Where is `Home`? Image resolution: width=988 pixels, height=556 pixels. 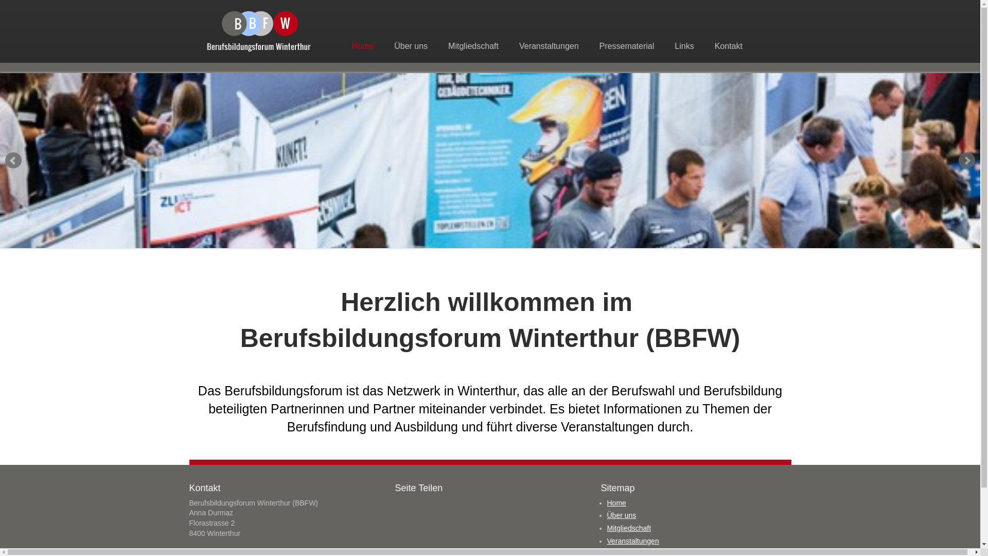
Home is located at coordinates (362, 46).